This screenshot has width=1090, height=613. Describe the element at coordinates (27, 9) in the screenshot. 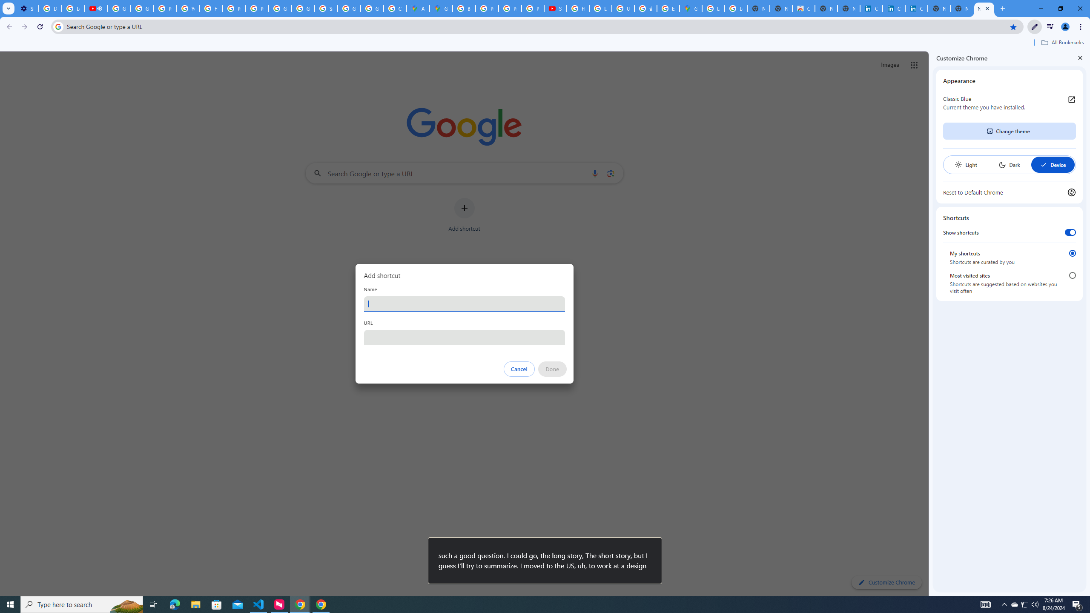

I see `Settings - Customize profile` at that location.